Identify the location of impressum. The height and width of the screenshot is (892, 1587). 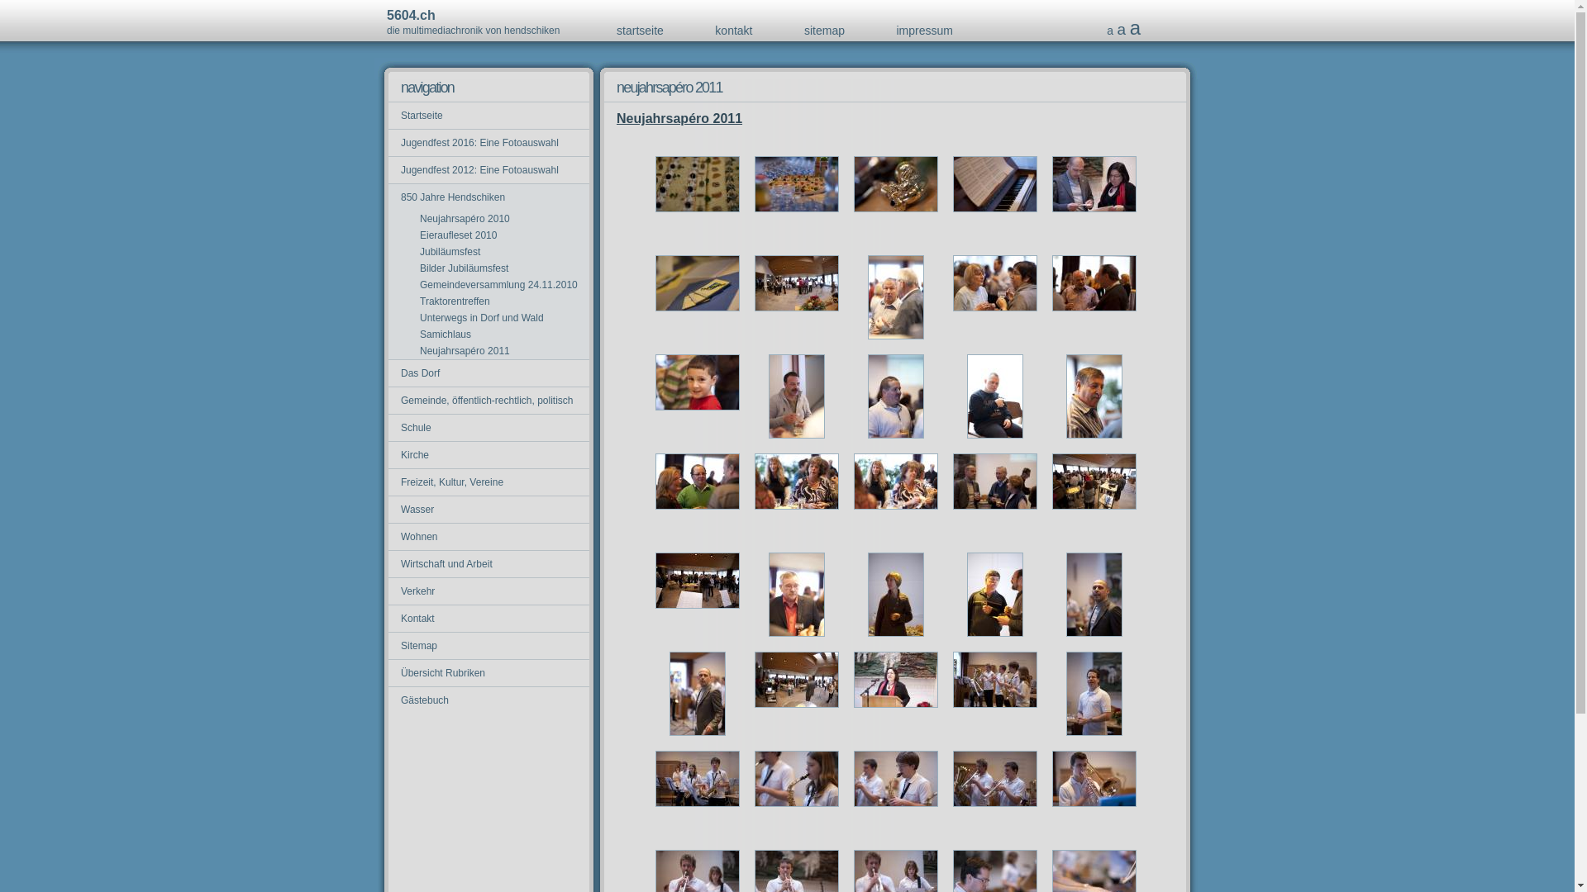
(924, 31).